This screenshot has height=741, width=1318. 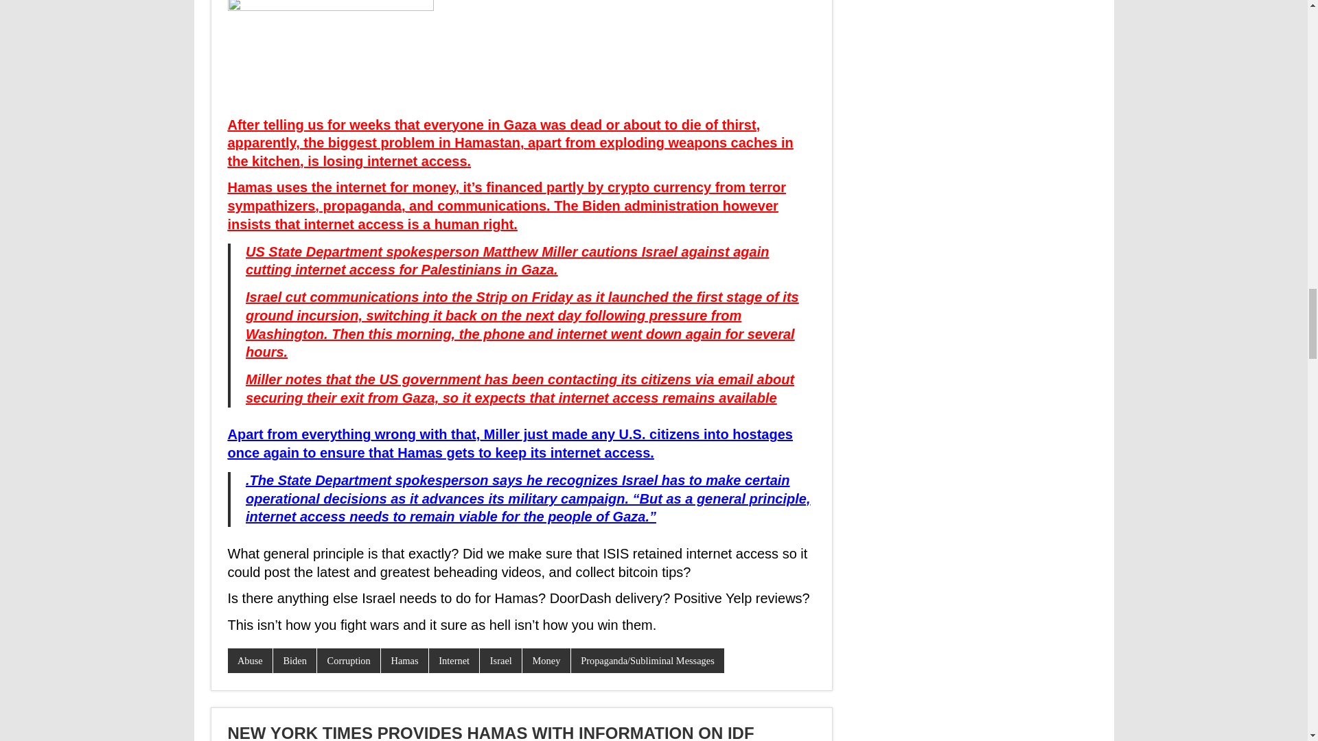 I want to click on Hamas, so click(x=404, y=660).